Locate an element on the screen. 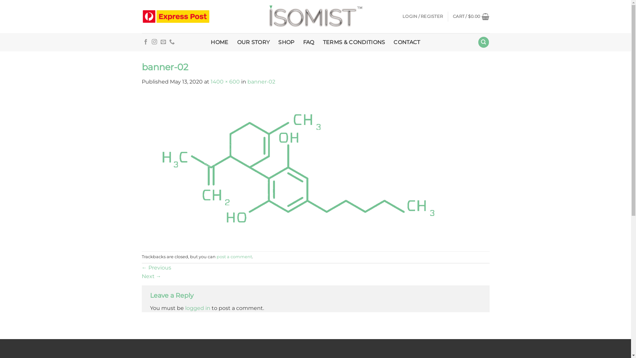 This screenshot has height=358, width=636. FAQ is located at coordinates (309, 42).